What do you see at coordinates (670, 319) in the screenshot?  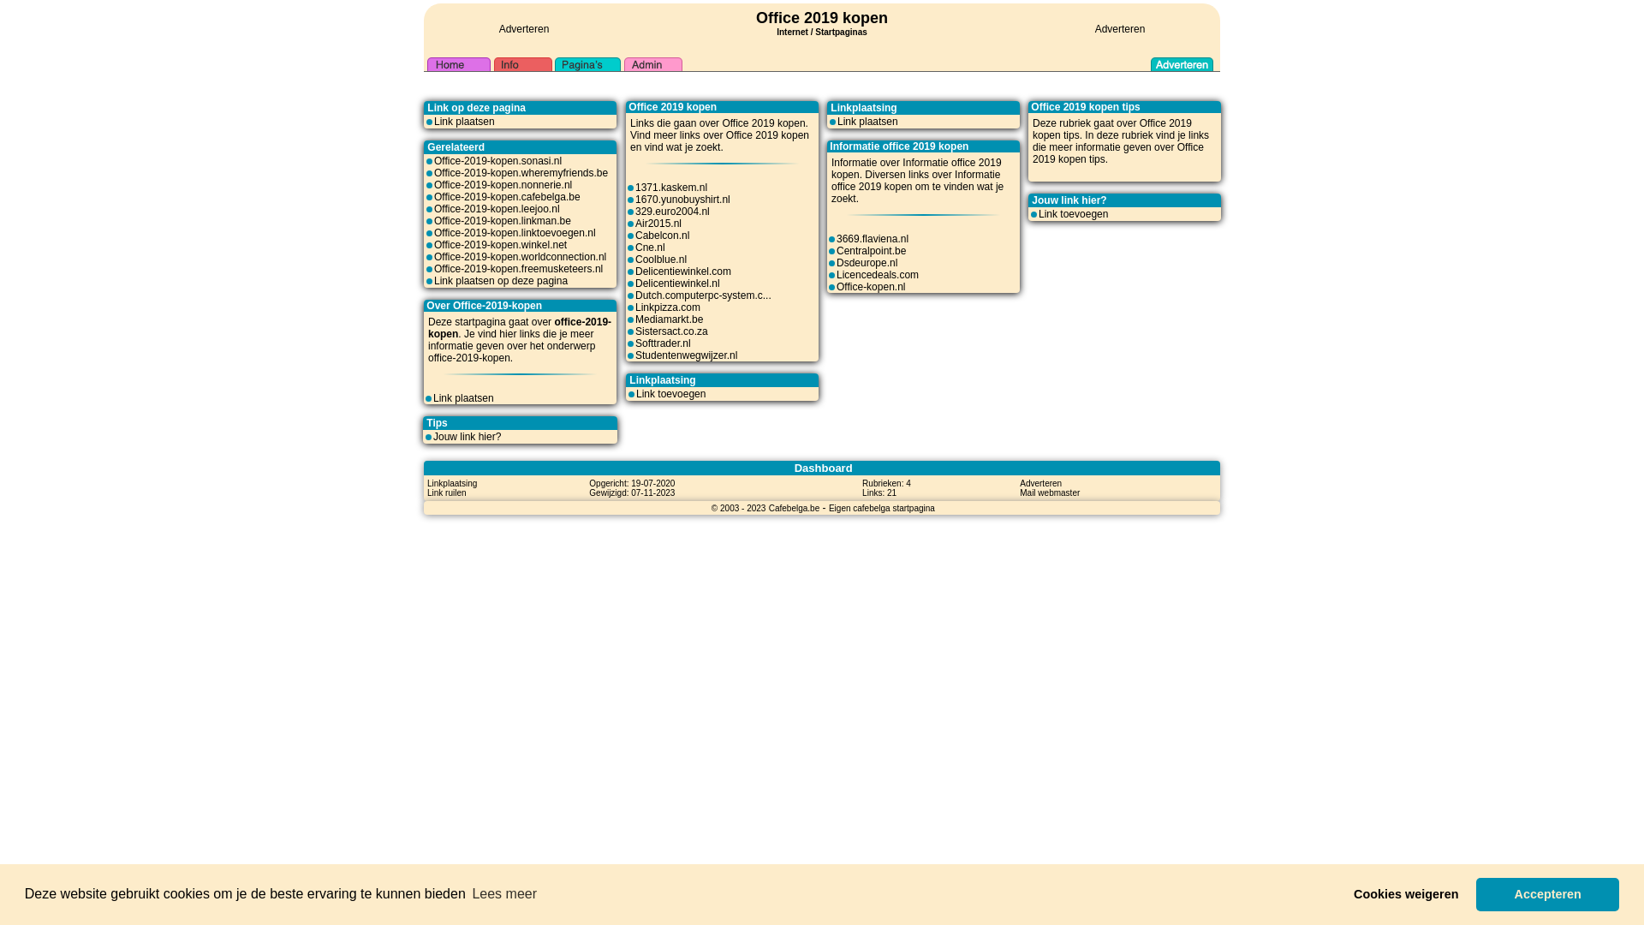 I see `Mediamarkt.be` at bounding box center [670, 319].